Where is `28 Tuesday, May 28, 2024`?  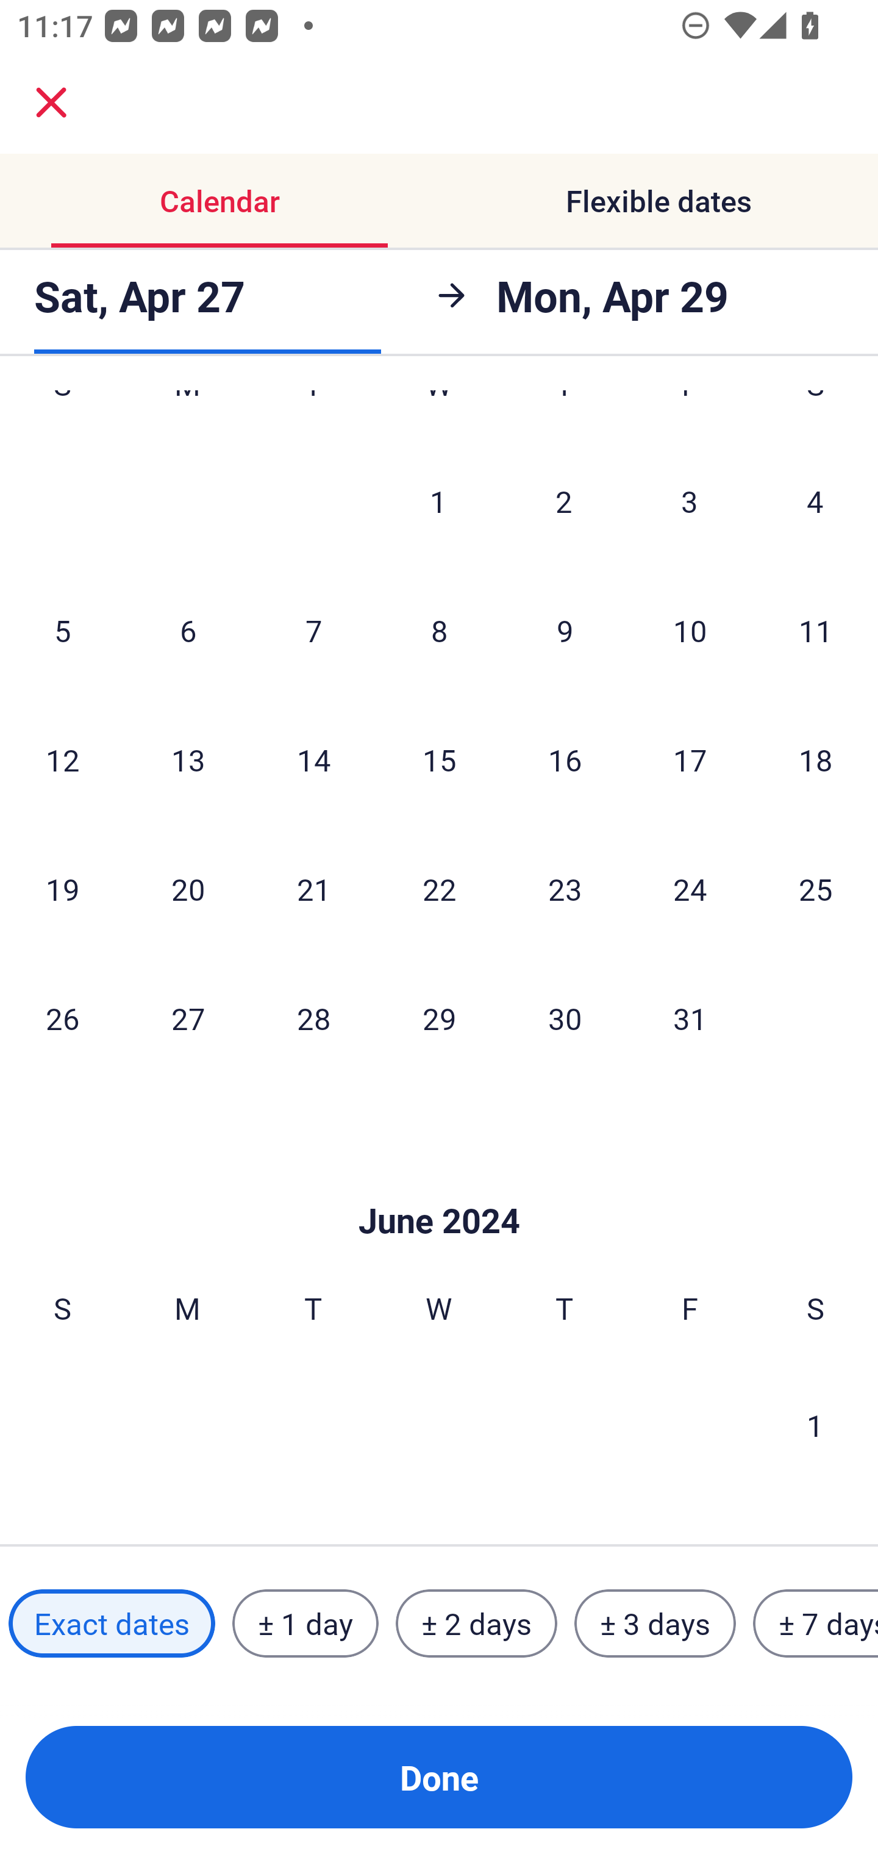 28 Tuesday, May 28, 2024 is located at coordinates (313, 1017).